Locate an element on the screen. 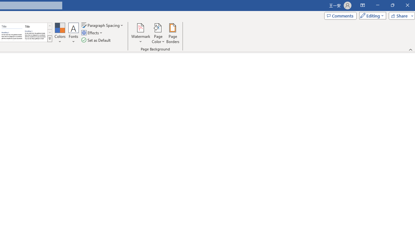  Colors is located at coordinates (60, 33).